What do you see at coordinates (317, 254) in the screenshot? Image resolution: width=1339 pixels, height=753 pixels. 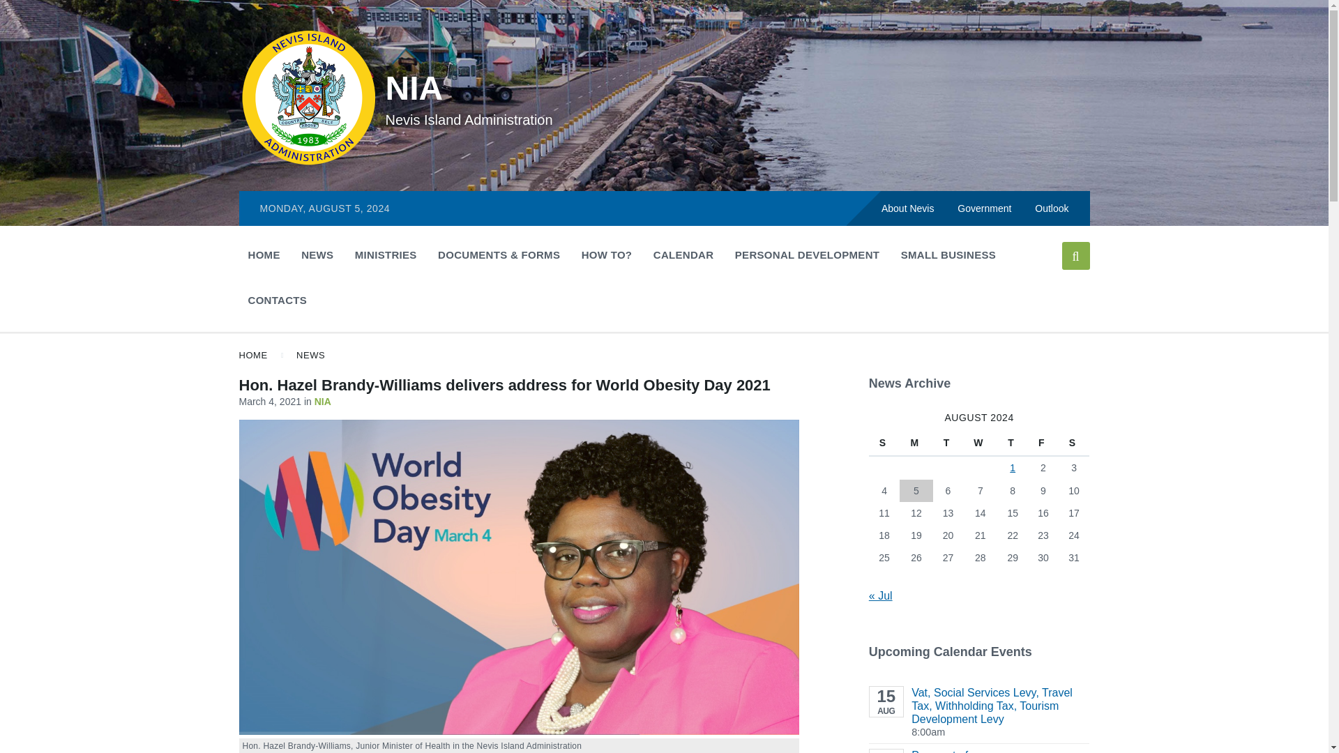 I see `NEWS` at bounding box center [317, 254].